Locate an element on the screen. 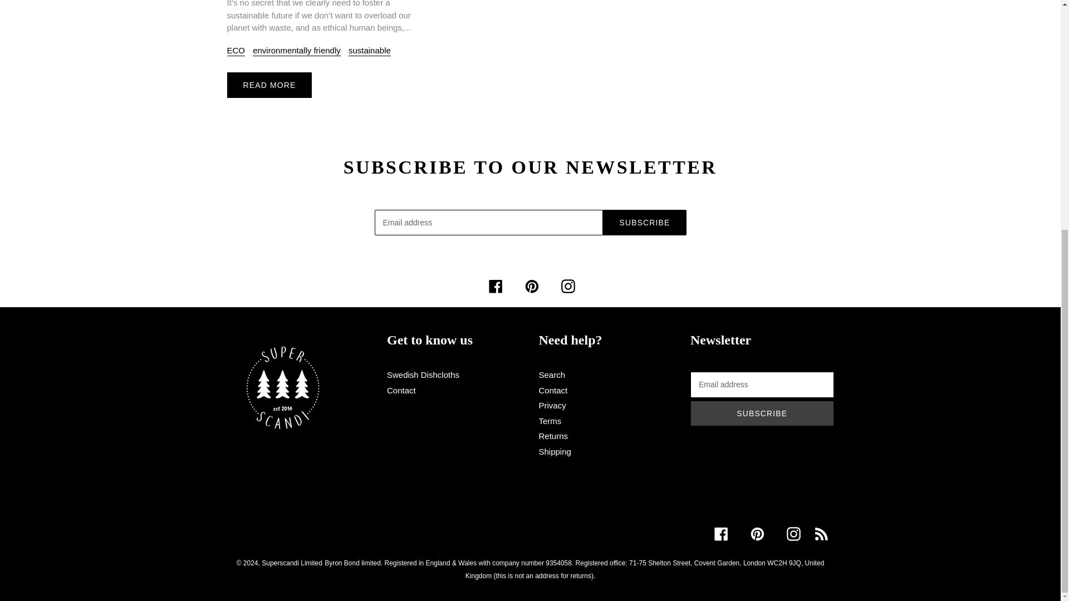  Returns is located at coordinates (553, 436).